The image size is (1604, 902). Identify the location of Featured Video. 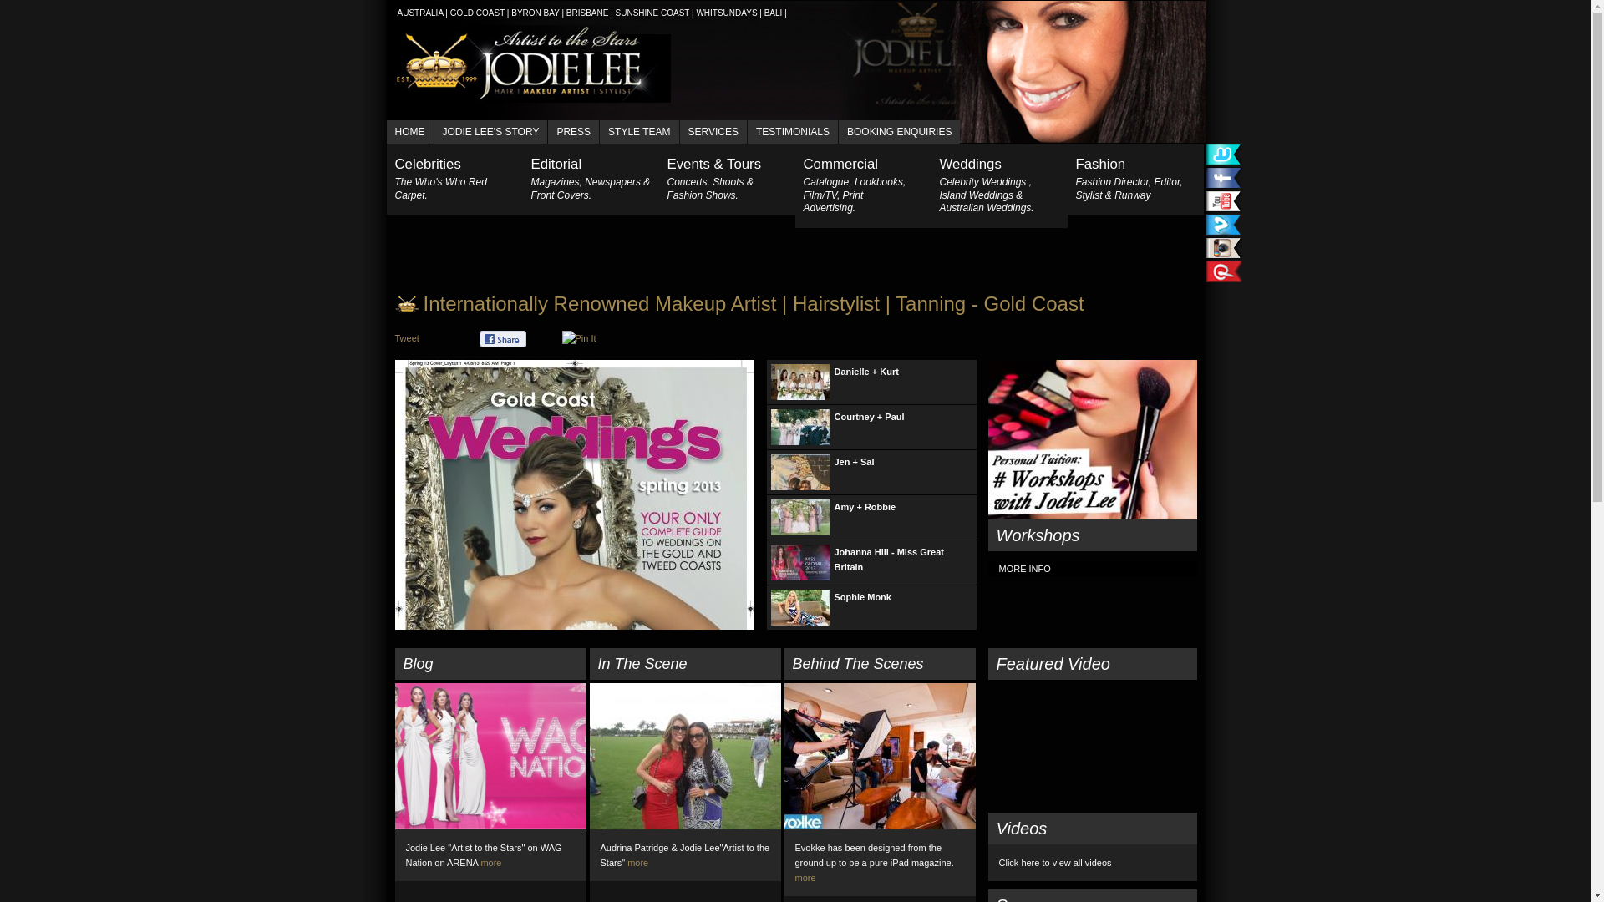
(1092, 664).